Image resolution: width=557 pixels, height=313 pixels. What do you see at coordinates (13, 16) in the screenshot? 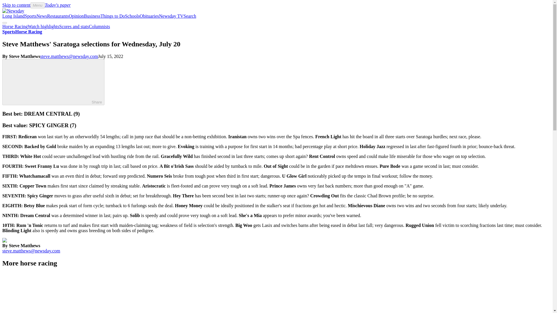
I see `Long Island` at bounding box center [13, 16].